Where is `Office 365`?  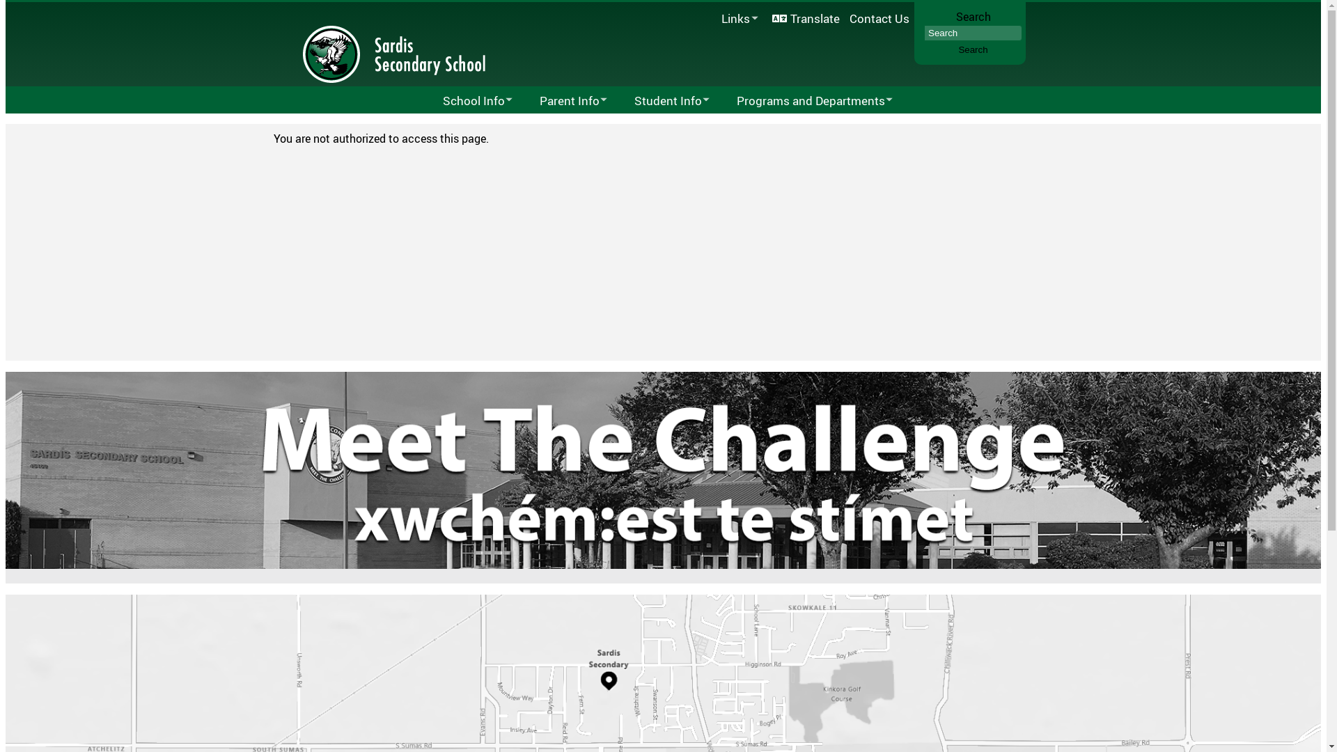 Office 365 is located at coordinates (982, 127).